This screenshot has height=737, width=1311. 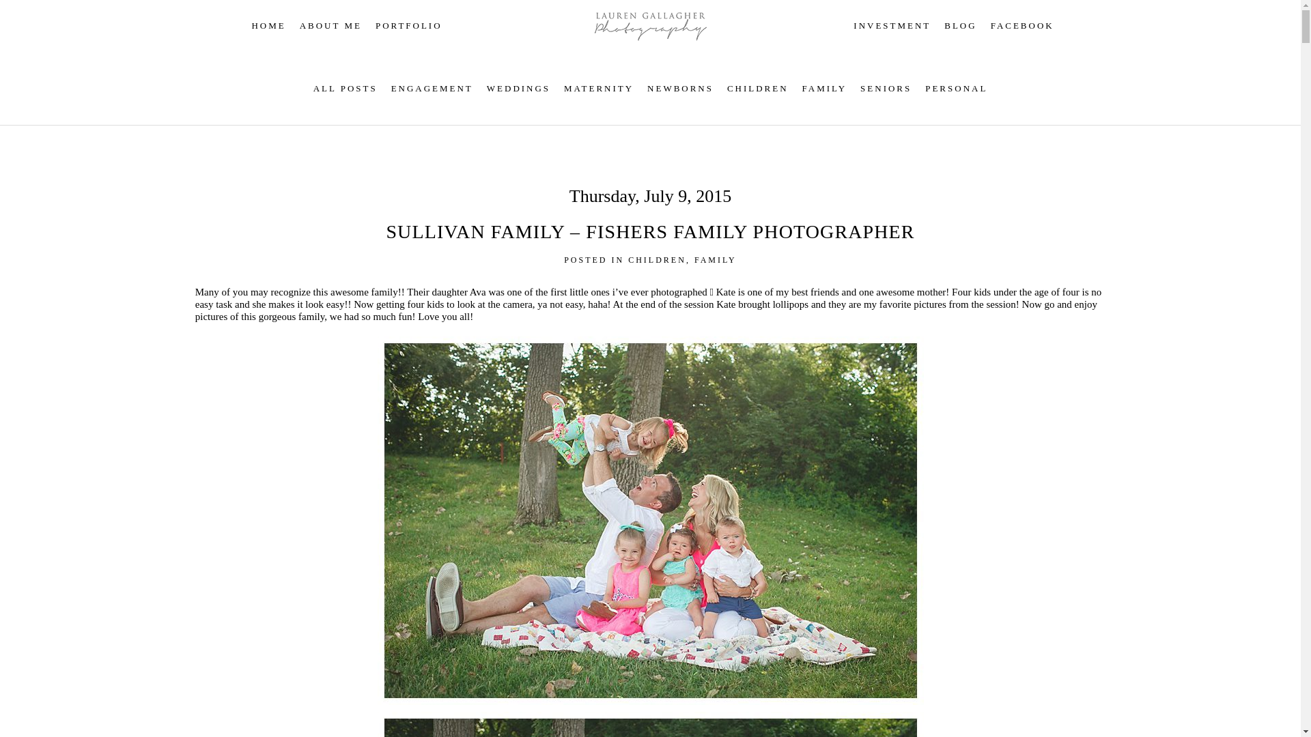 I want to click on SENIORS, so click(x=885, y=89).